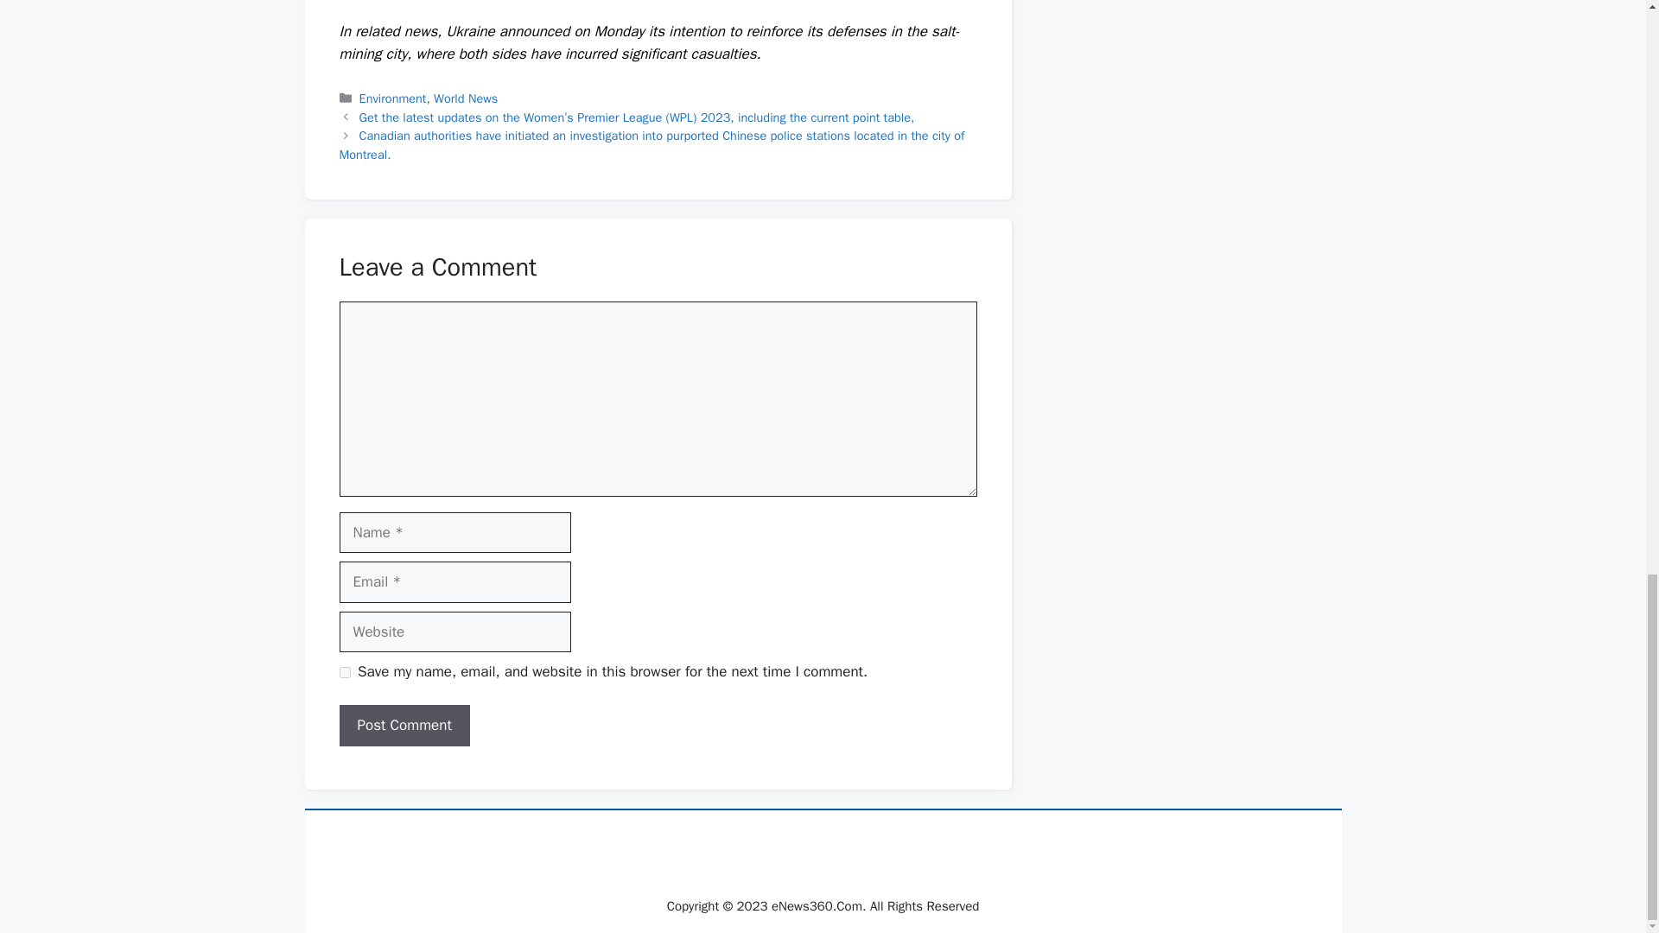  I want to click on World News, so click(465, 98).